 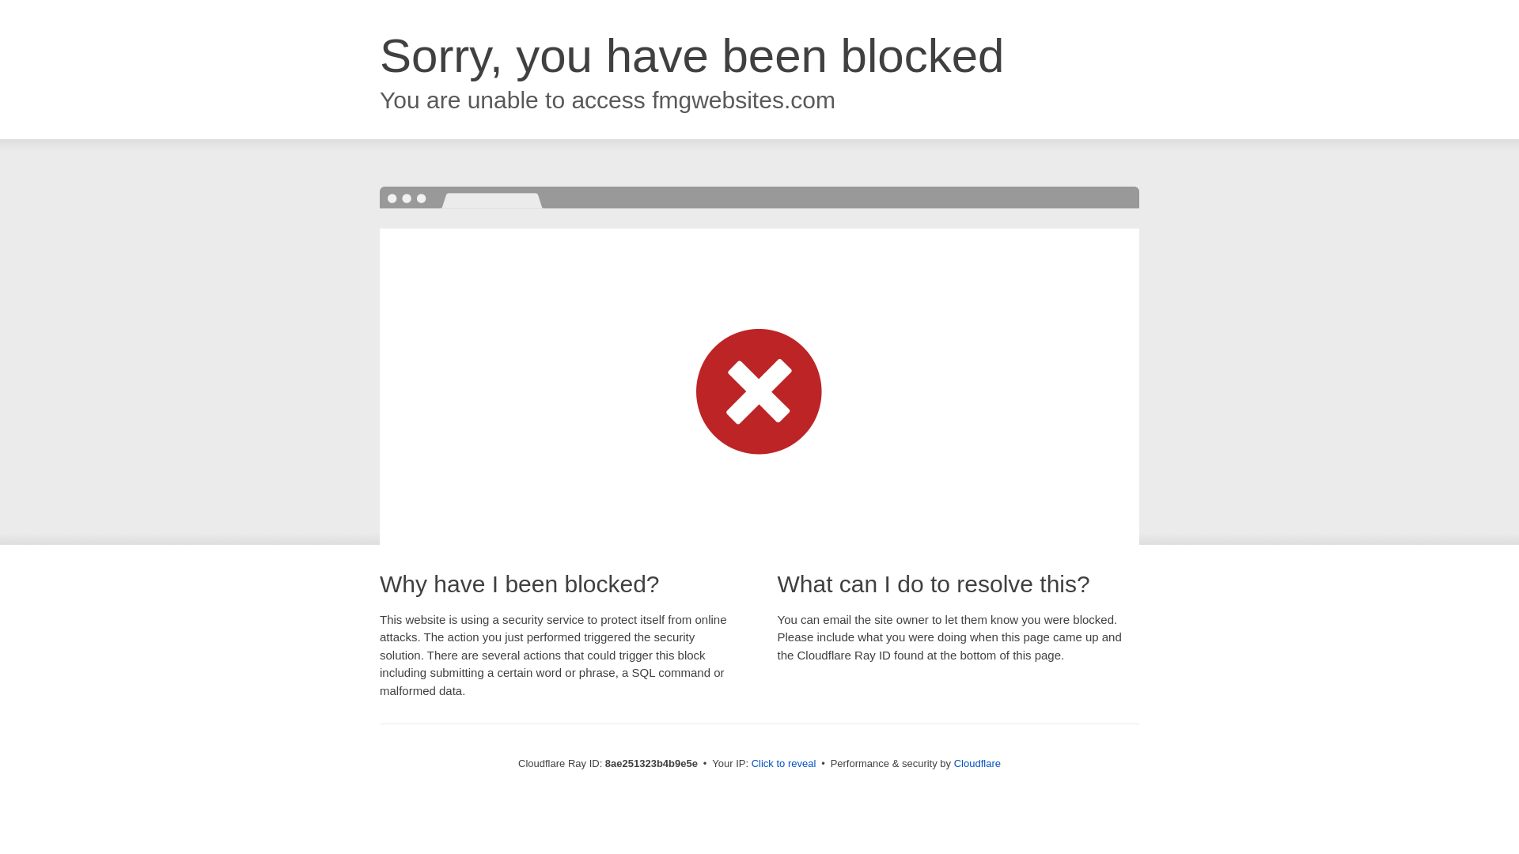 What do you see at coordinates (784, 764) in the screenshot?
I see `Click to reveal` at bounding box center [784, 764].